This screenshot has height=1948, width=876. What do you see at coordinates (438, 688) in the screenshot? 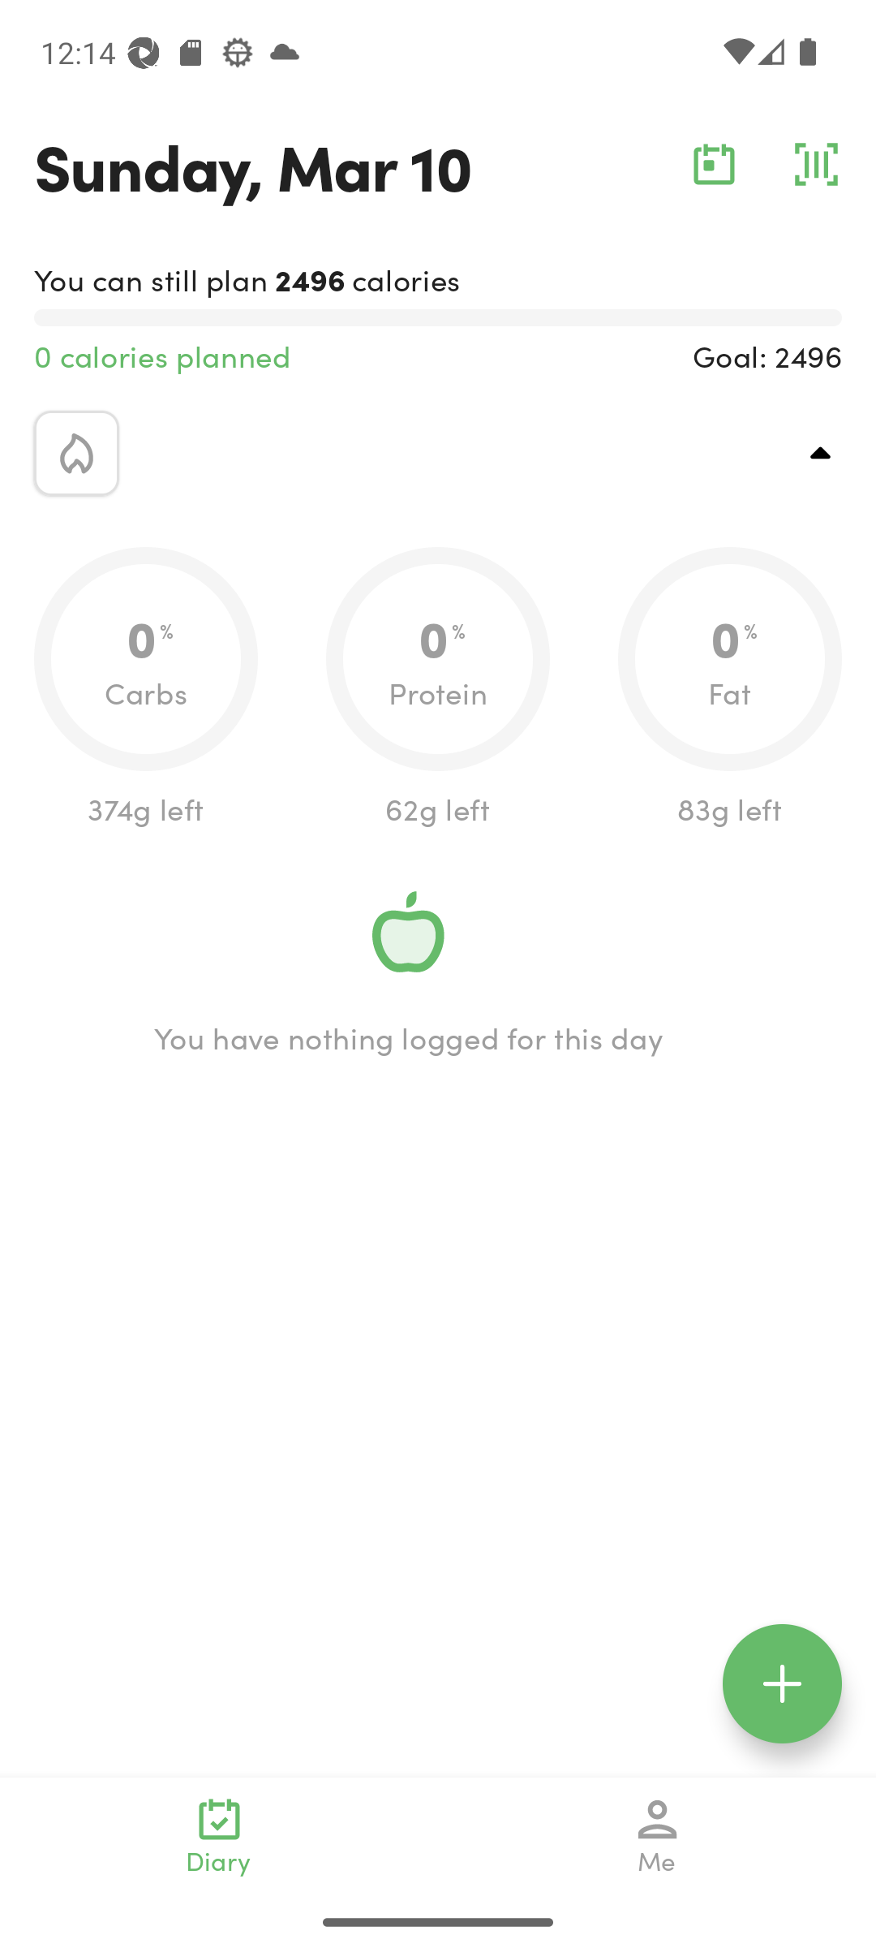
I see `0.0 0 % Protein 62g left` at bounding box center [438, 688].